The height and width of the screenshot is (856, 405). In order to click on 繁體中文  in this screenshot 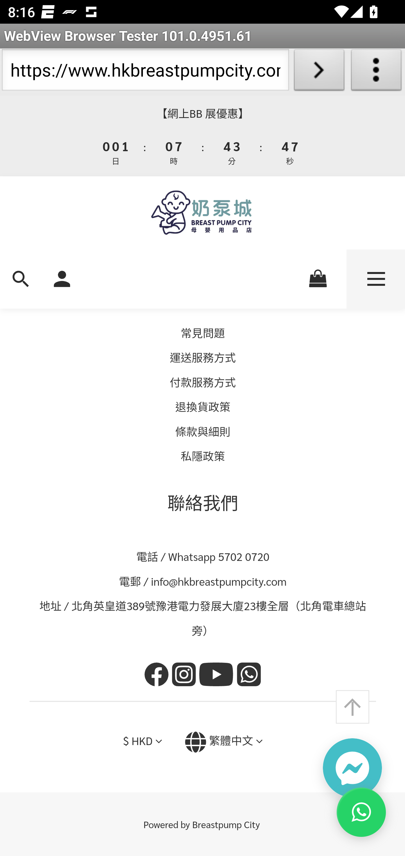, I will do `click(224, 743)`.